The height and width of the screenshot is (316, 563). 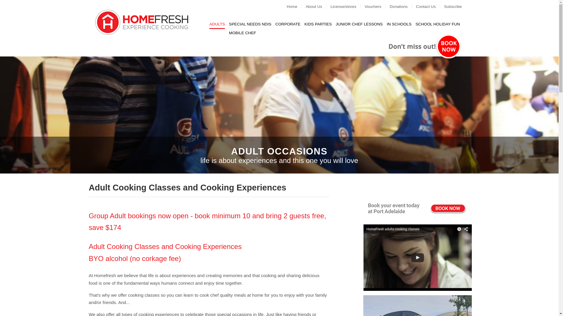 I want to click on License/stores, so click(x=347, y=6).